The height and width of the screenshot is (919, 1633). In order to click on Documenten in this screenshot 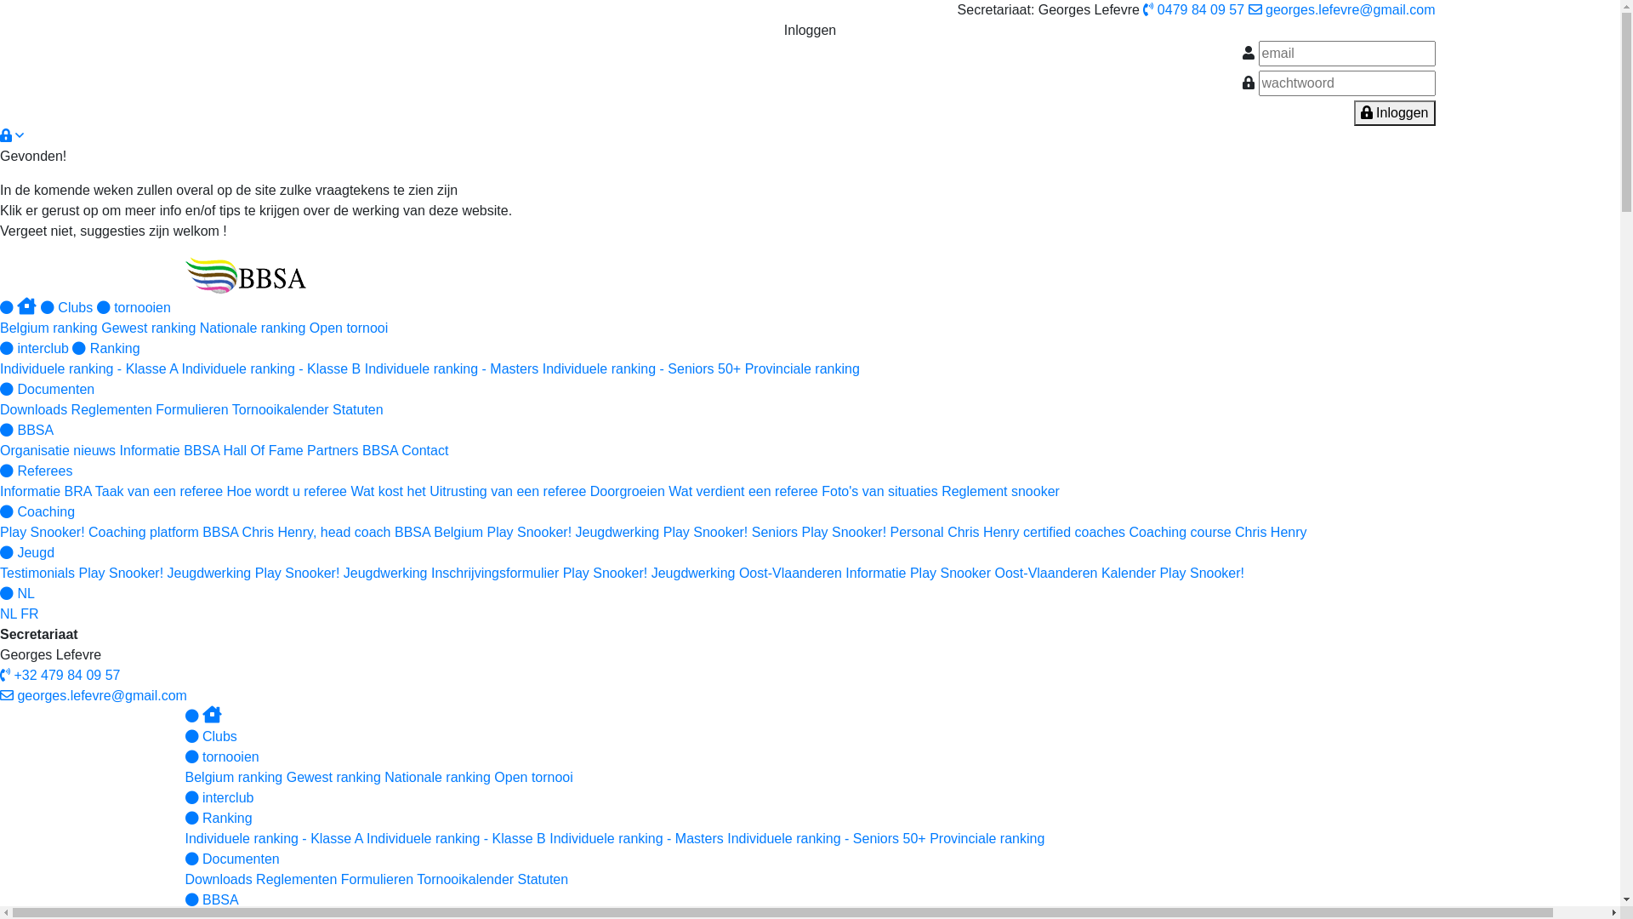, I will do `click(233, 859)`.